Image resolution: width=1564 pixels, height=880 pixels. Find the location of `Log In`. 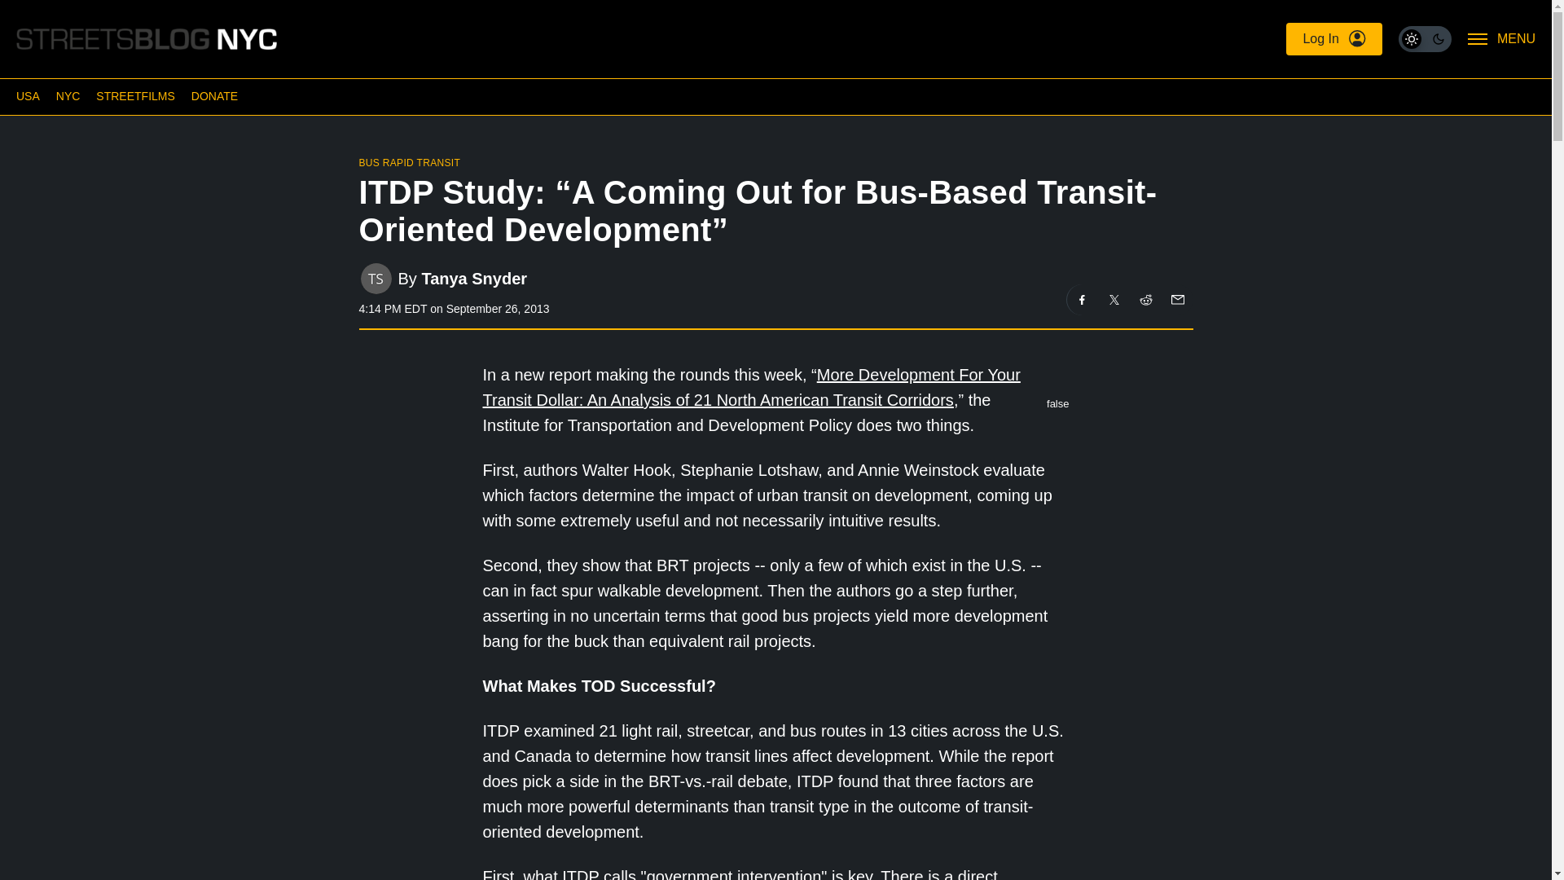

Log In is located at coordinates (1333, 39).